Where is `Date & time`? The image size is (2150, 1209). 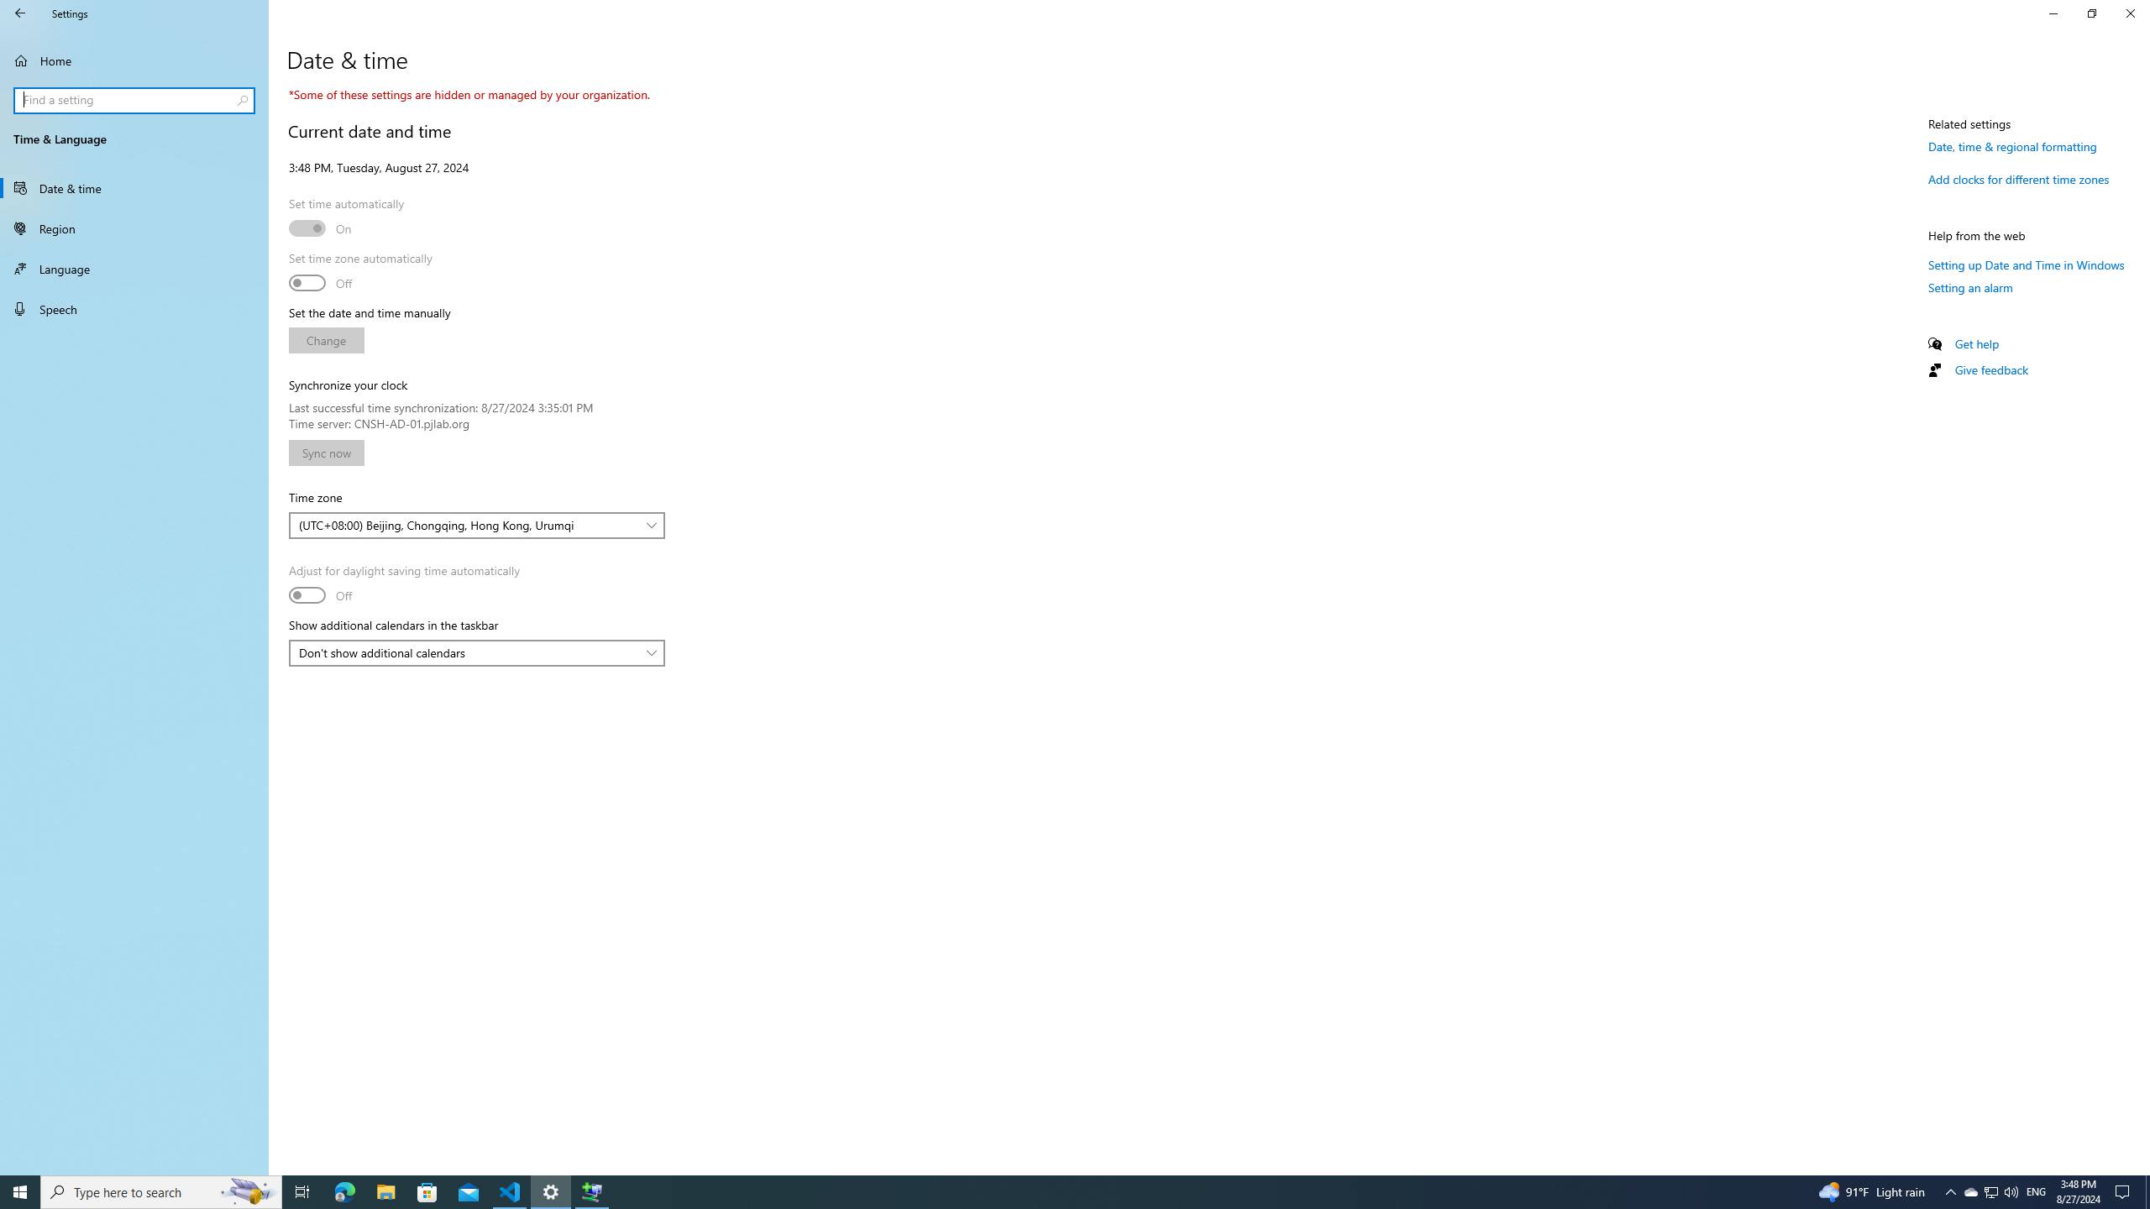
Date & time is located at coordinates (134, 188).